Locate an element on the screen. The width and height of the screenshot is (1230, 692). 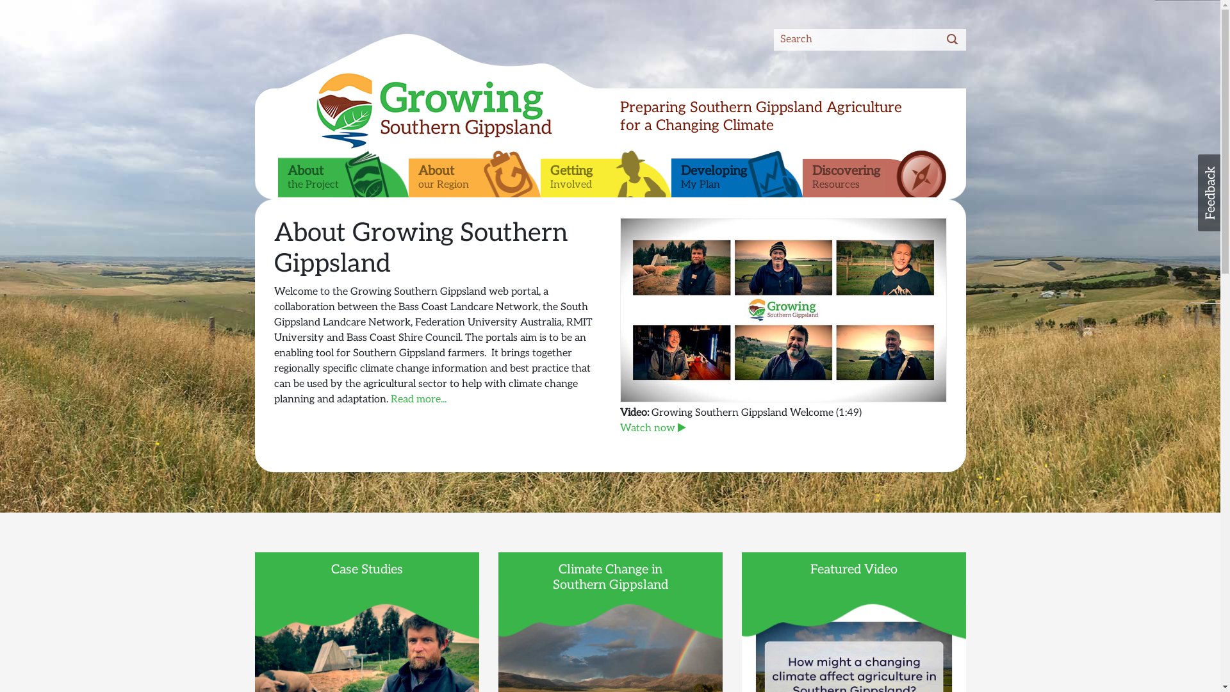
Growing Southern Gippsland is located at coordinates (404, 111).